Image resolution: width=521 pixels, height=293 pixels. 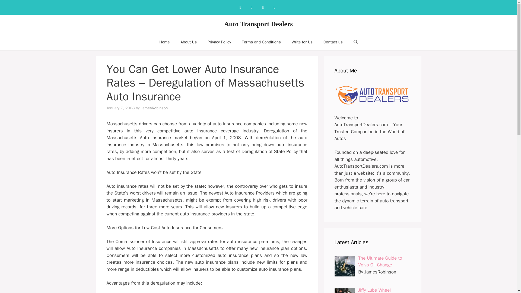 What do you see at coordinates (333, 42) in the screenshot?
I see `Contact us` at bounding box center [333, 42].